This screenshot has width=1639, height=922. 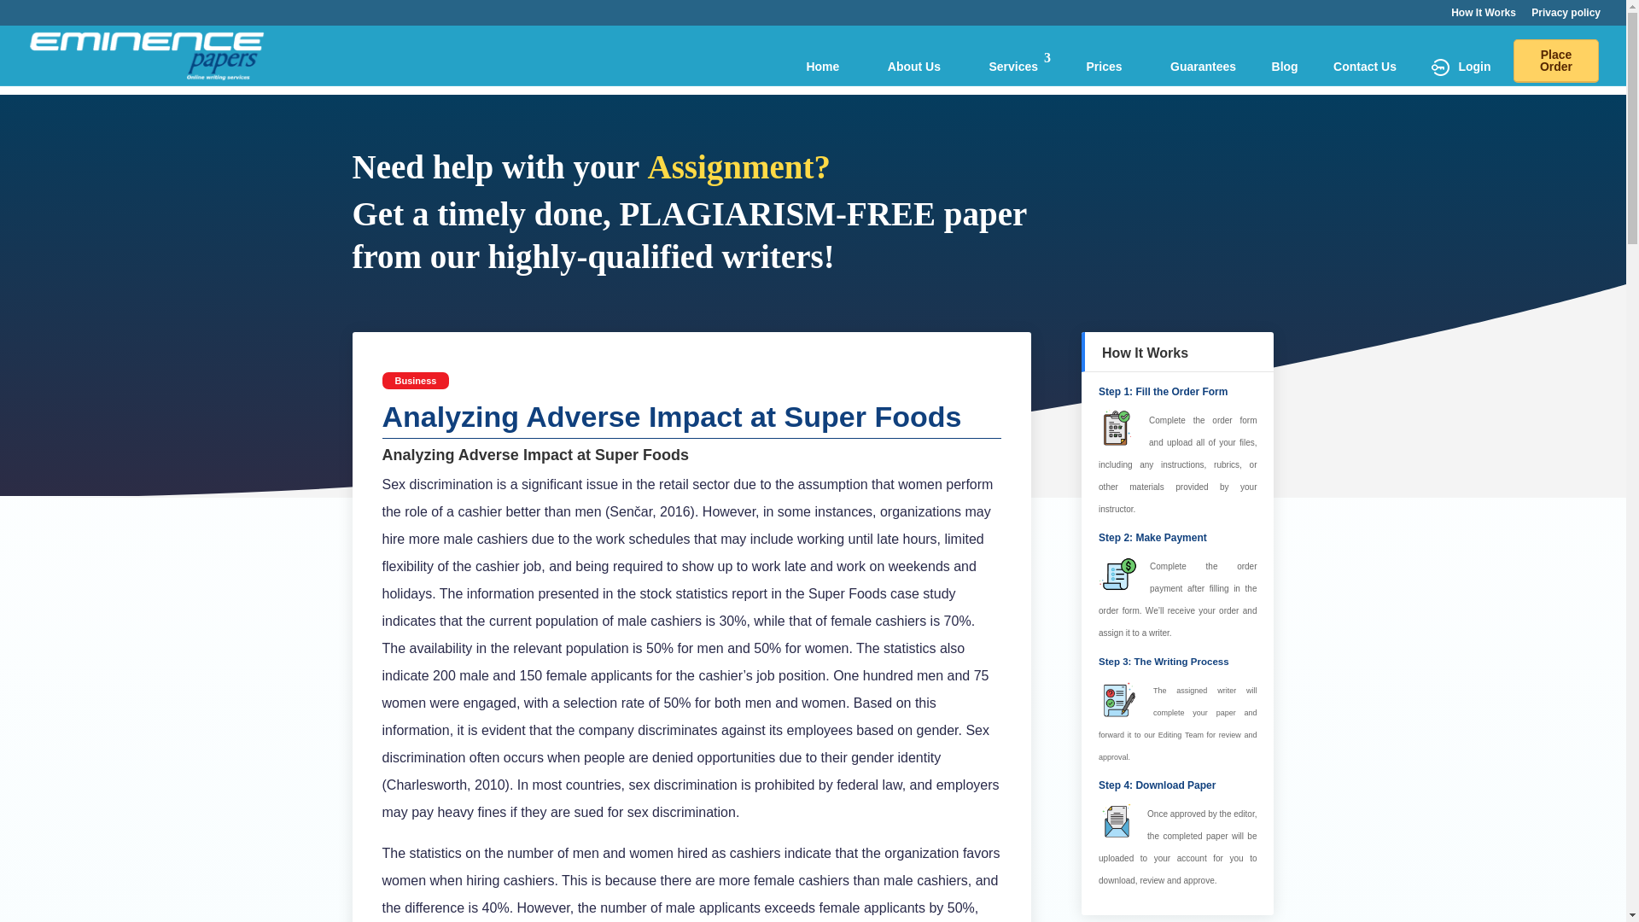 I want to click on How It Works, so click(x=1484, y=16).